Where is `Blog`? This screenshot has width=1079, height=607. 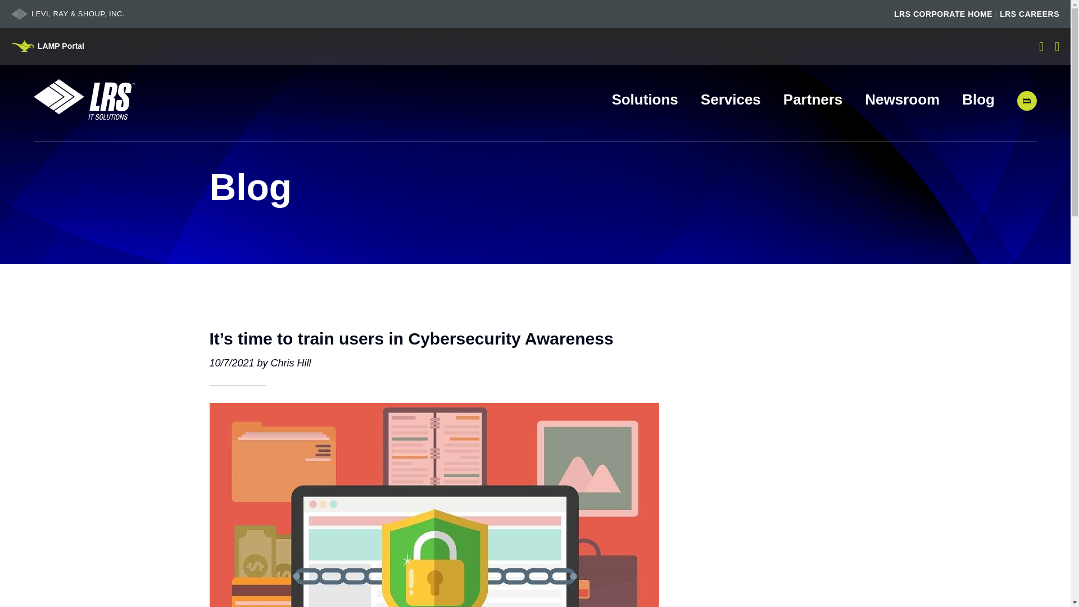 Blog is located at coordinates (978, 100).